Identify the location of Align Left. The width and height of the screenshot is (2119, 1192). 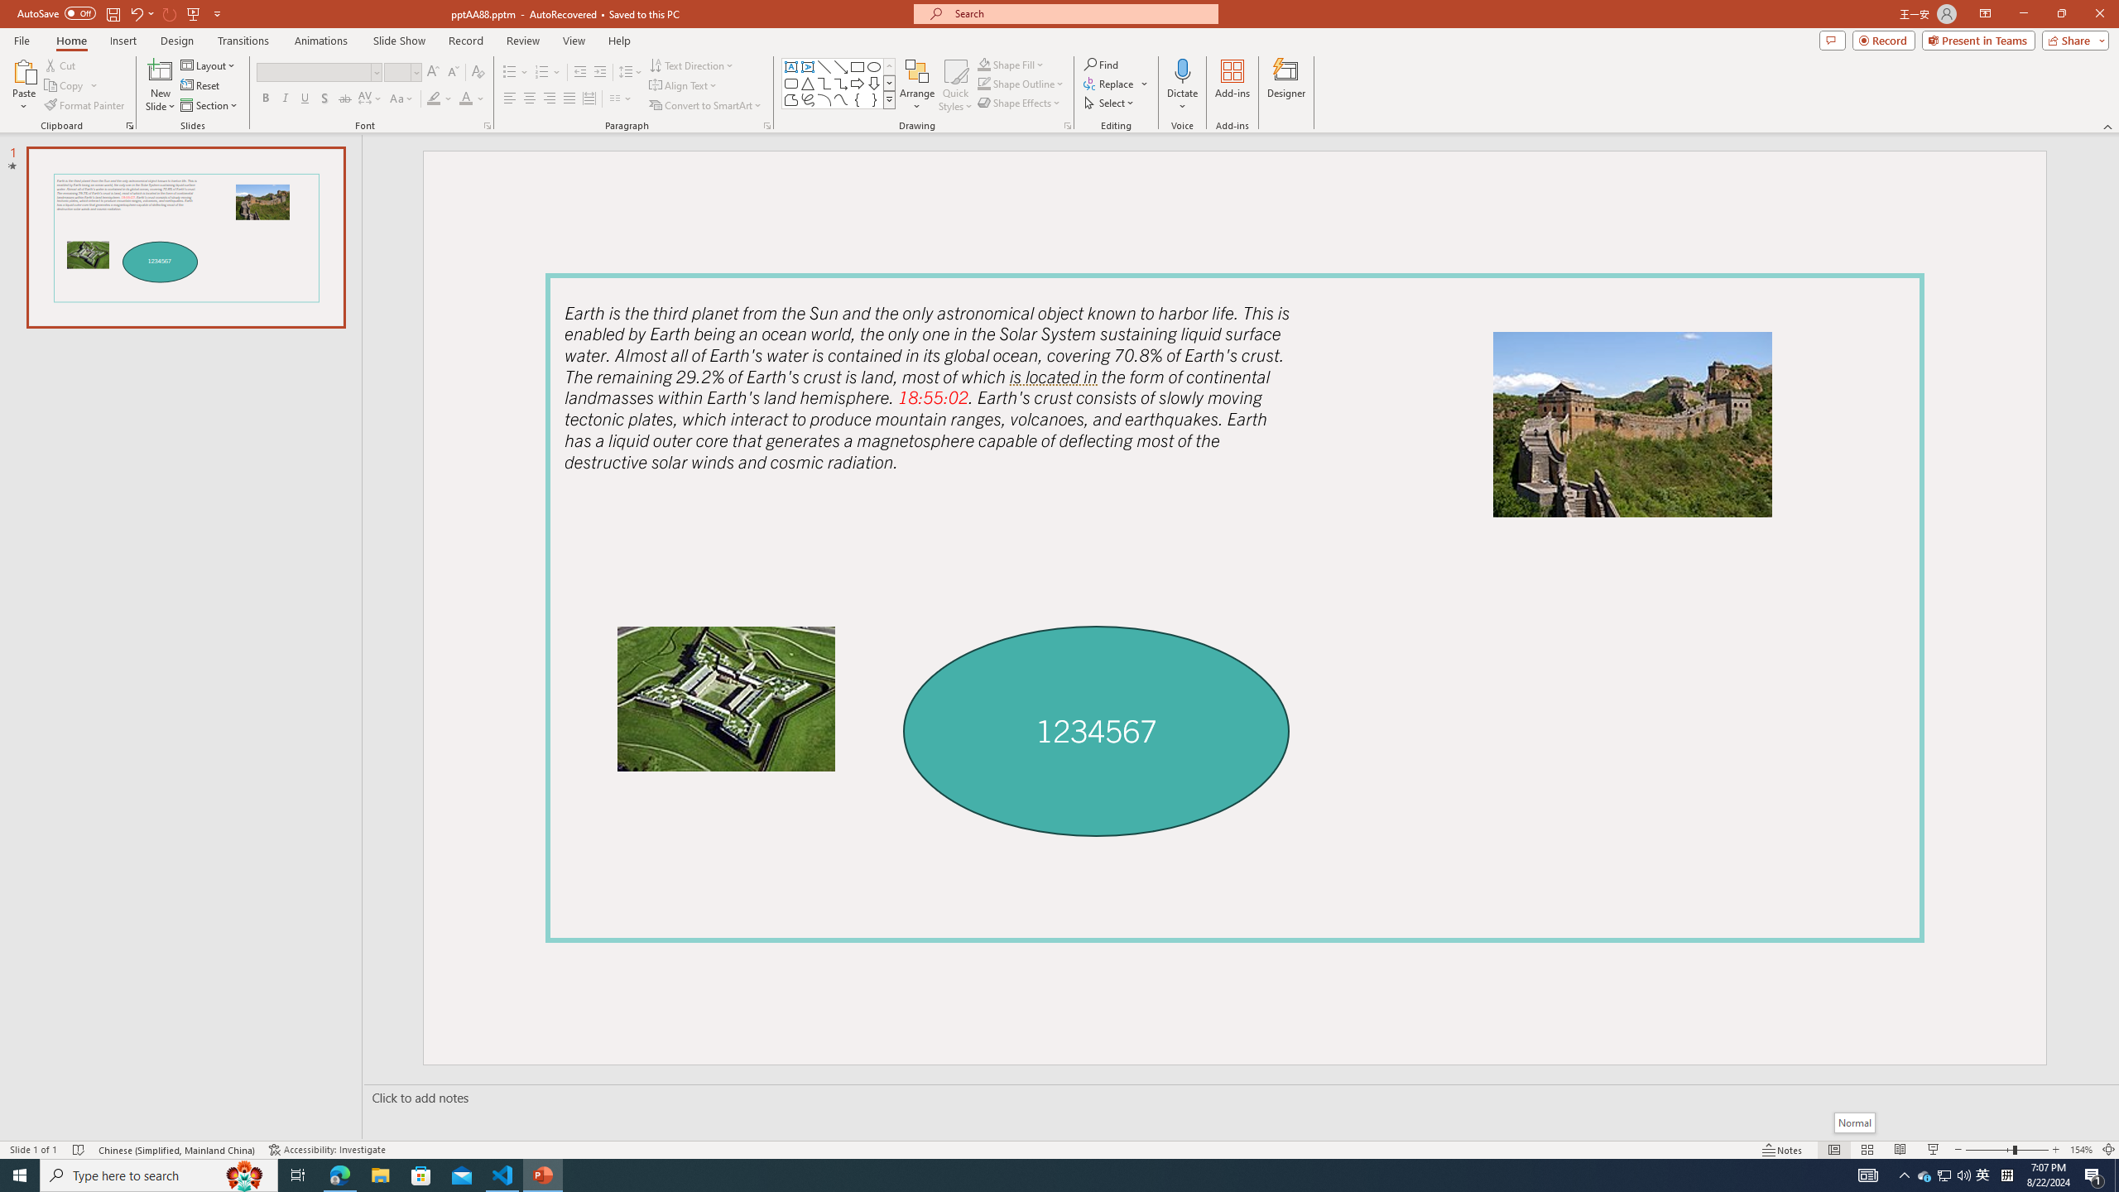
(510, 99).